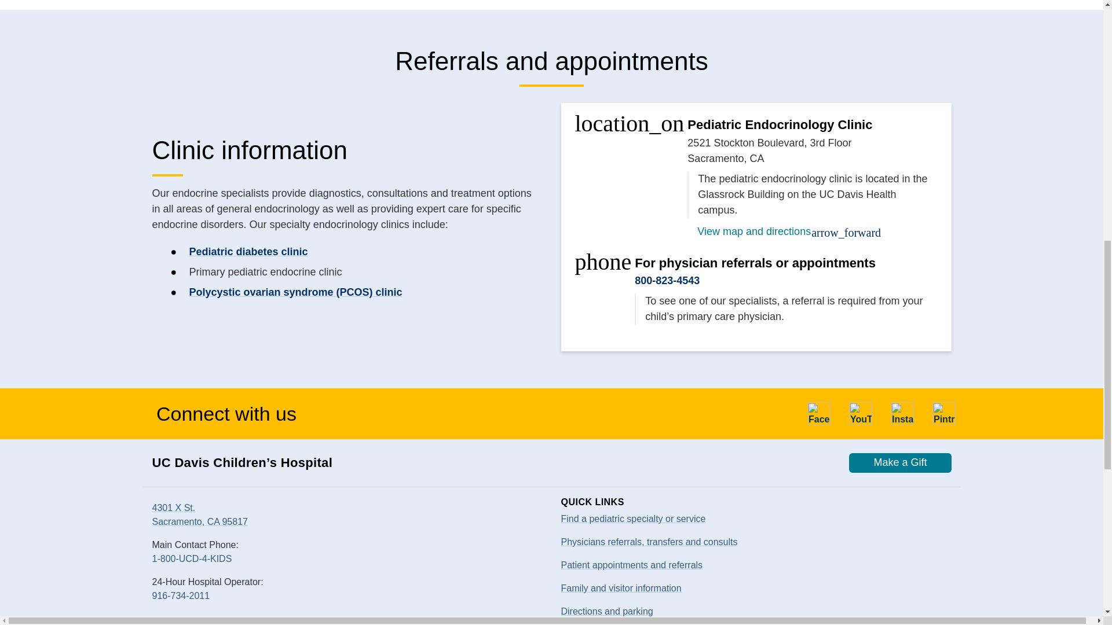 This screenshot has width=1112, height=625. I want to click on View map and directions, so click(762, 230).